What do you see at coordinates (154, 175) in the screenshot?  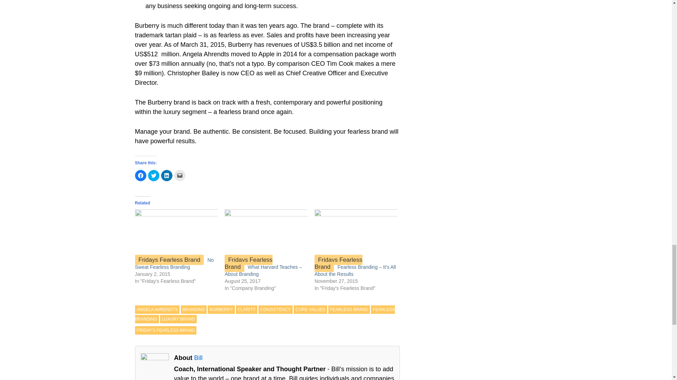 I see `Click to share on Twitter` at bounding box center [154, 175].